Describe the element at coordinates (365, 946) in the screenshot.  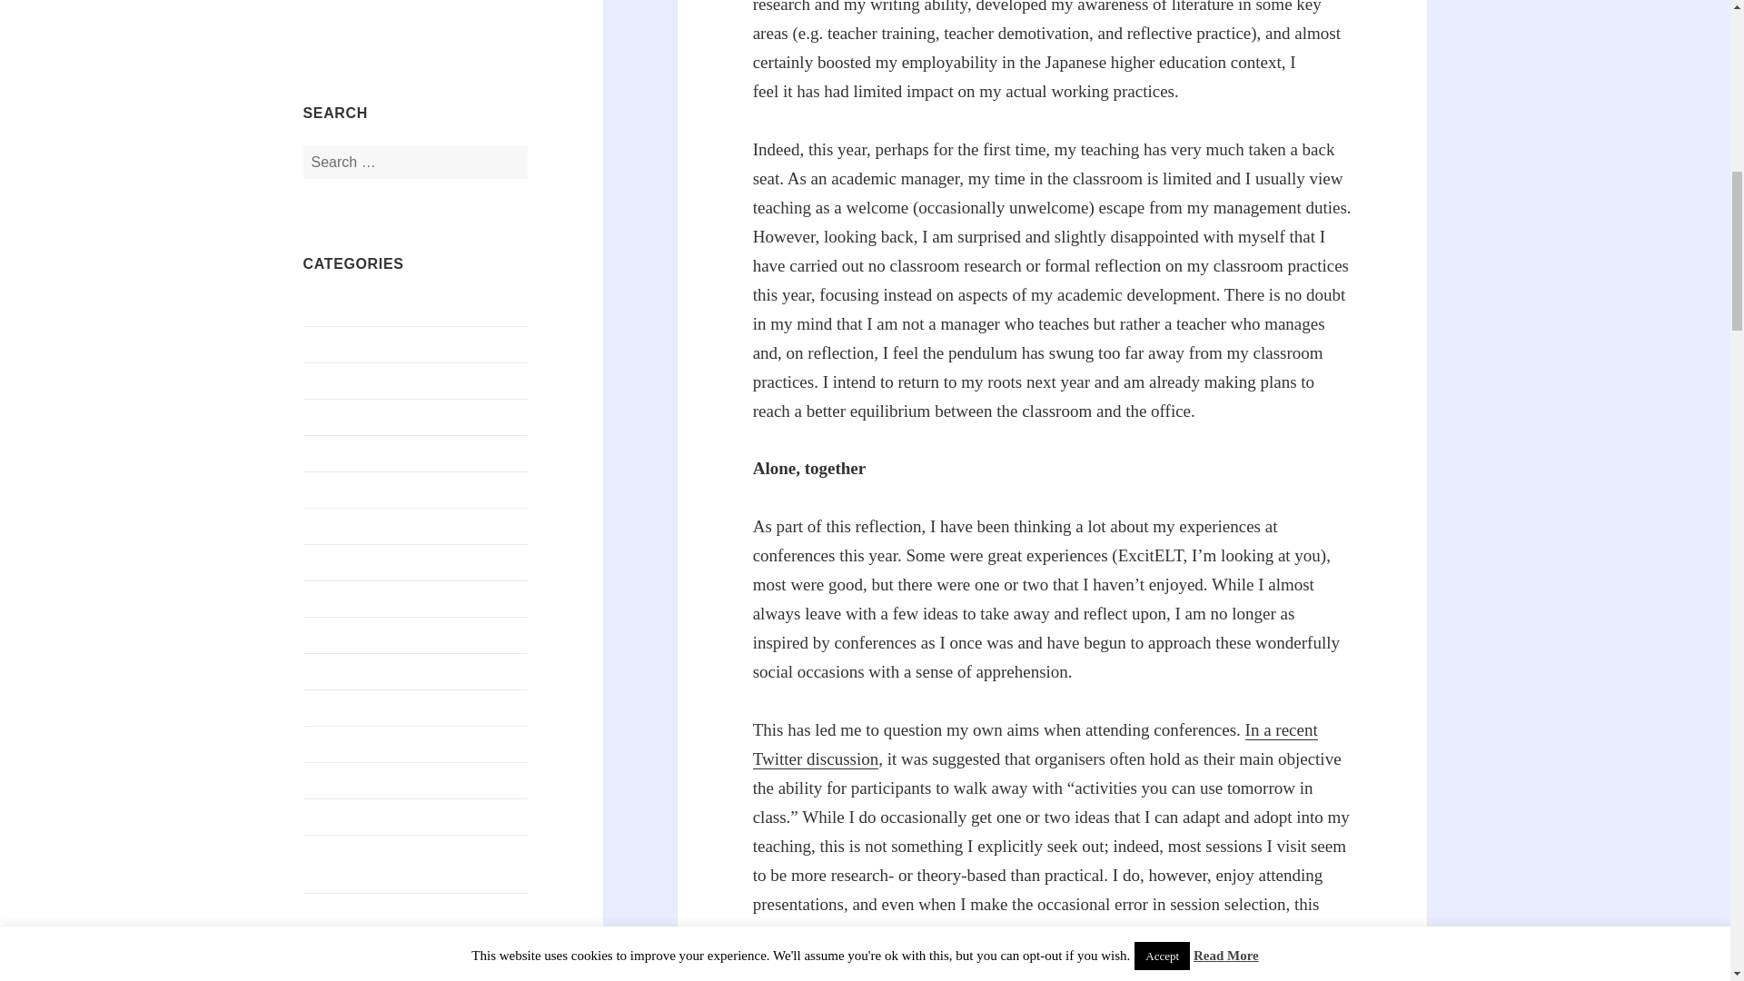
I see `Community Activists` at that location.